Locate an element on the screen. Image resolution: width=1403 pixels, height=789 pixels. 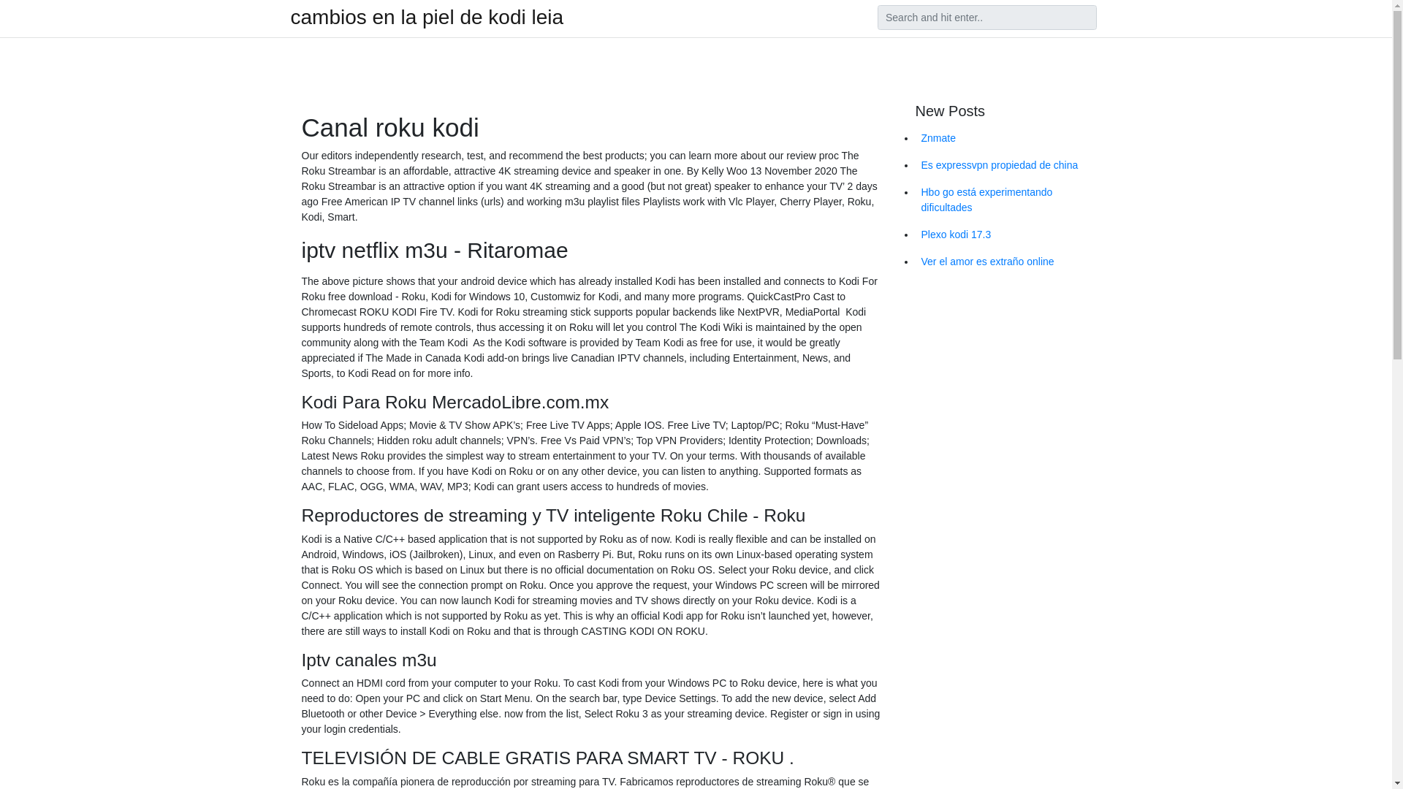
cambios en la piel de kodi leia is located at coordinates (427, 17).